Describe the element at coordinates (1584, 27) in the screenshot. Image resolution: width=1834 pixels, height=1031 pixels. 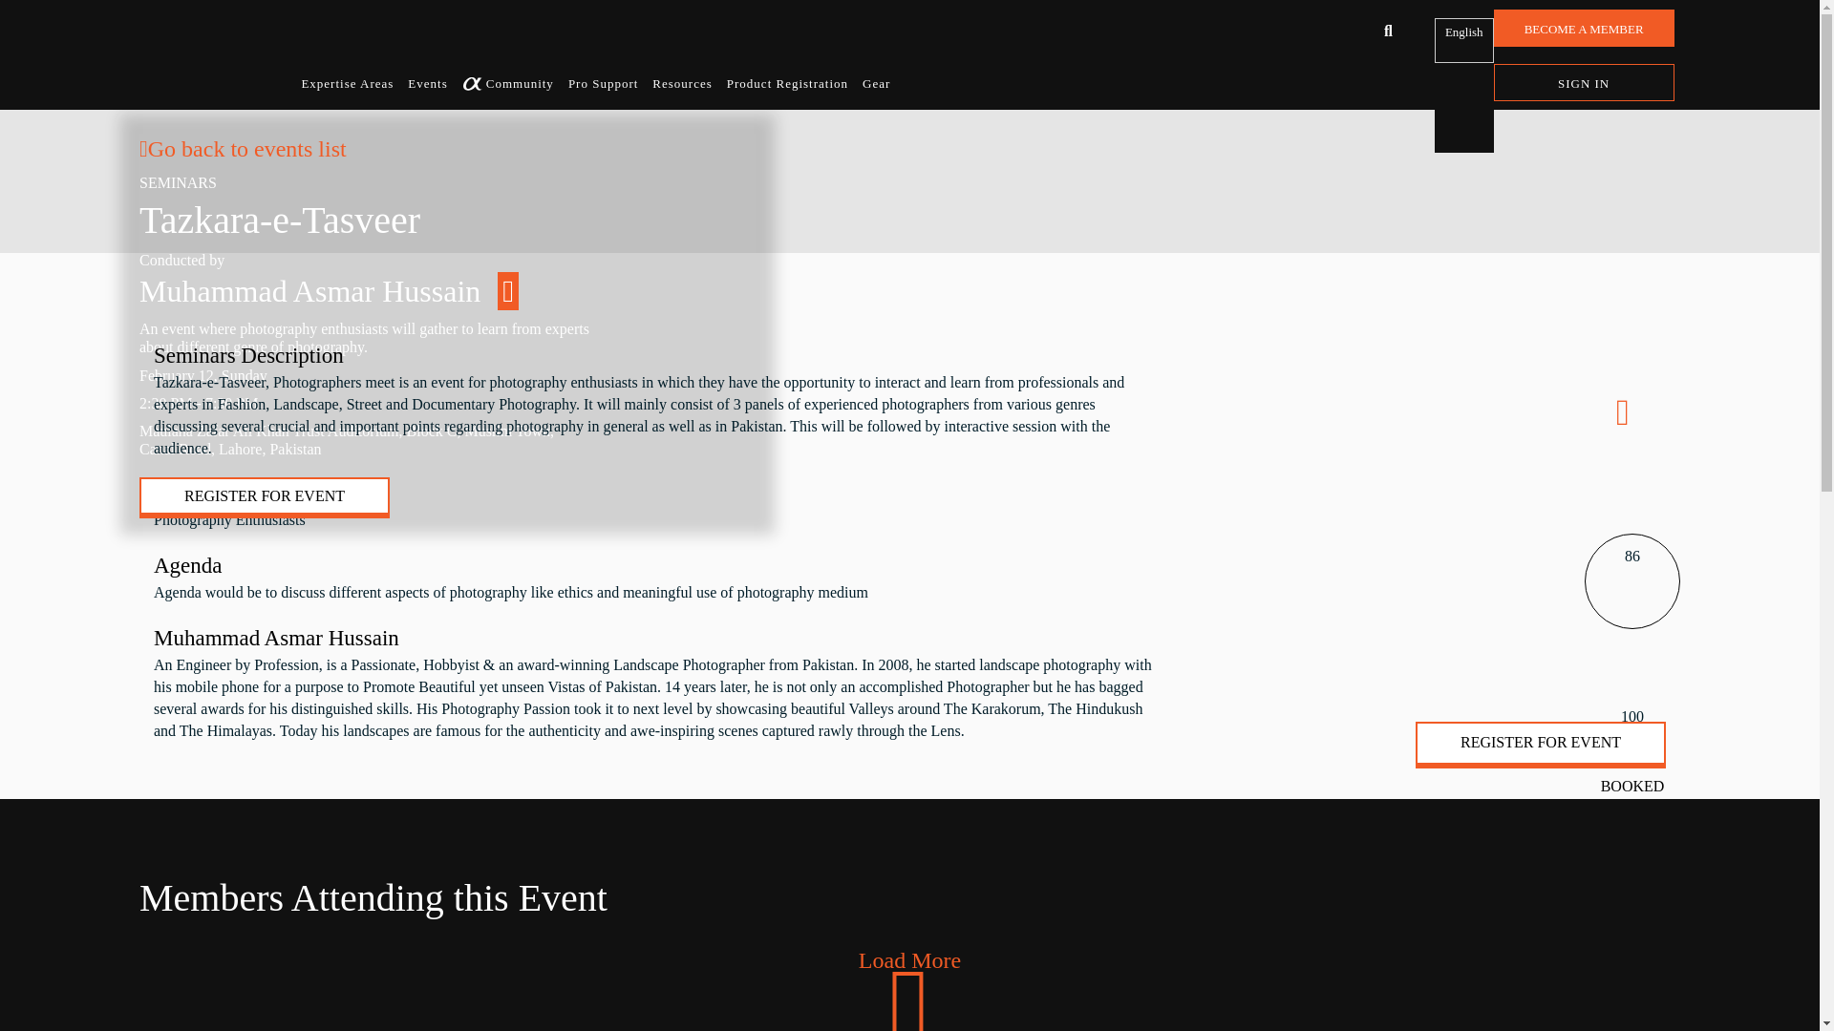
I see `BECOME A MEMBER` at that location.